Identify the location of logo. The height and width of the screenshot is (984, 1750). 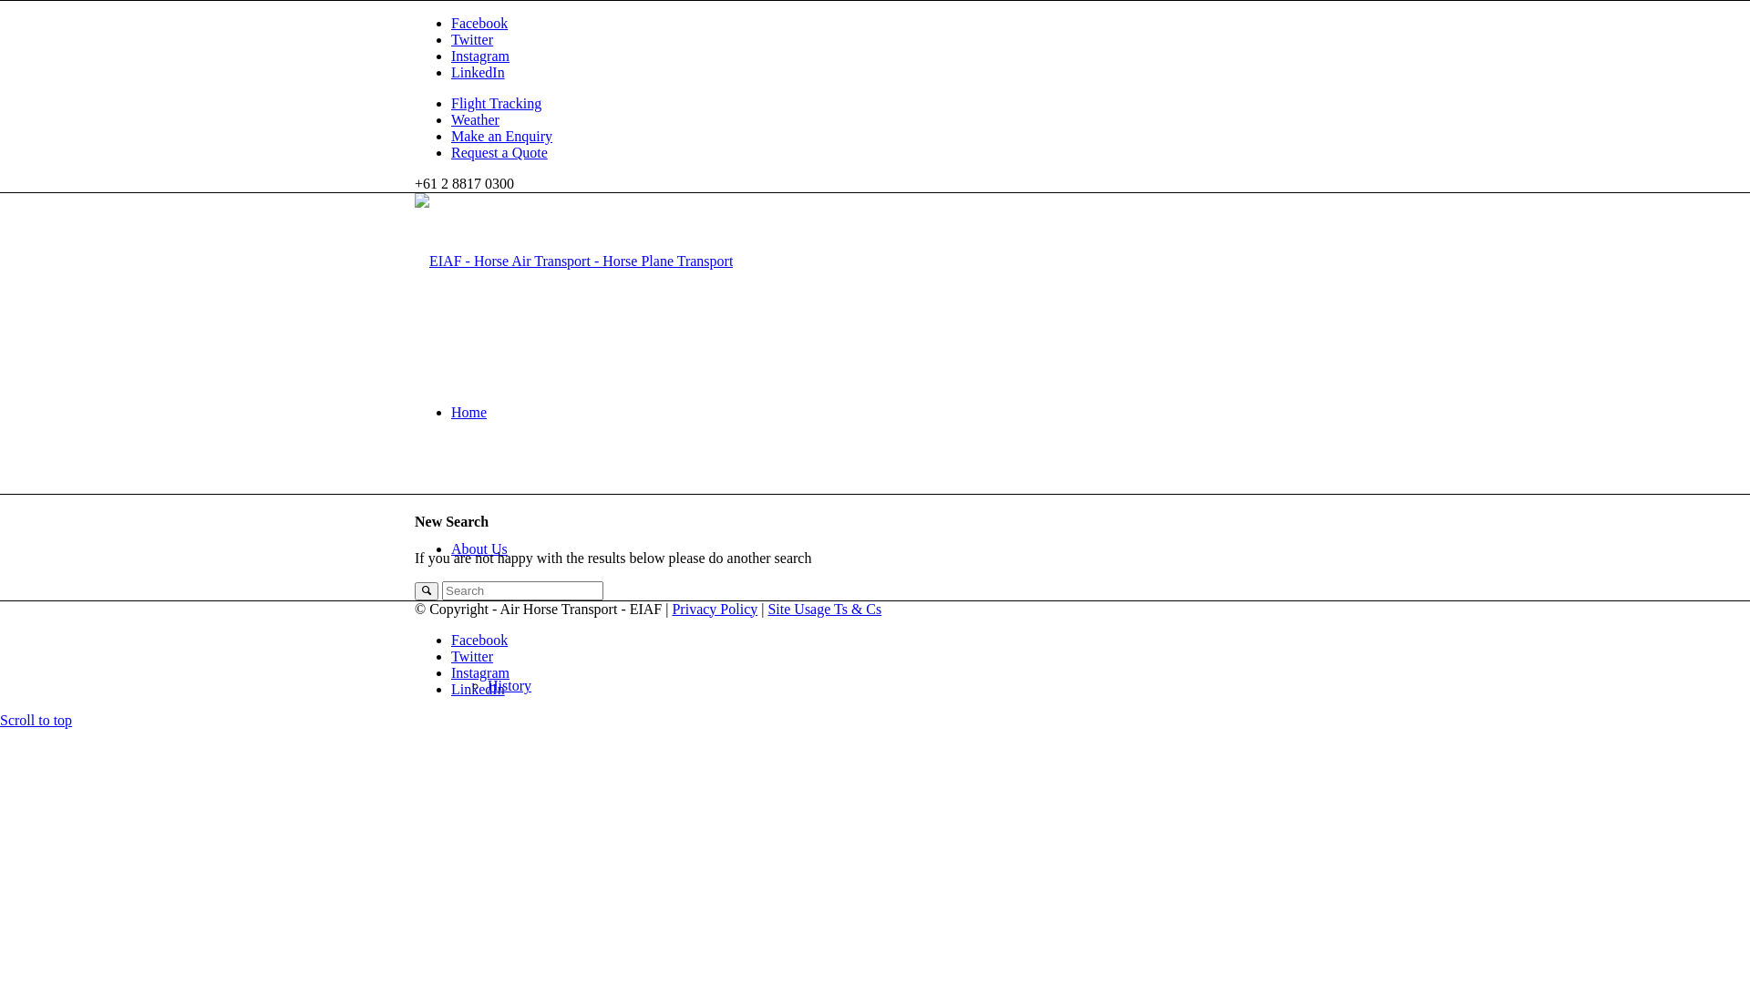
(574, 261).